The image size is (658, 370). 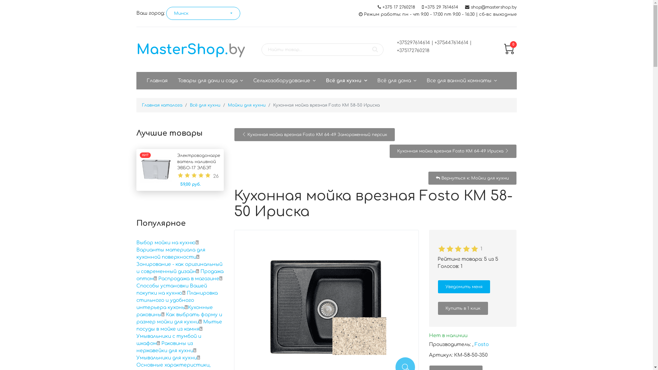 What do you see at coordinates (441, 7) in the screenshot?
I see `+375 29 7614614` at bounding box center [441, 7].